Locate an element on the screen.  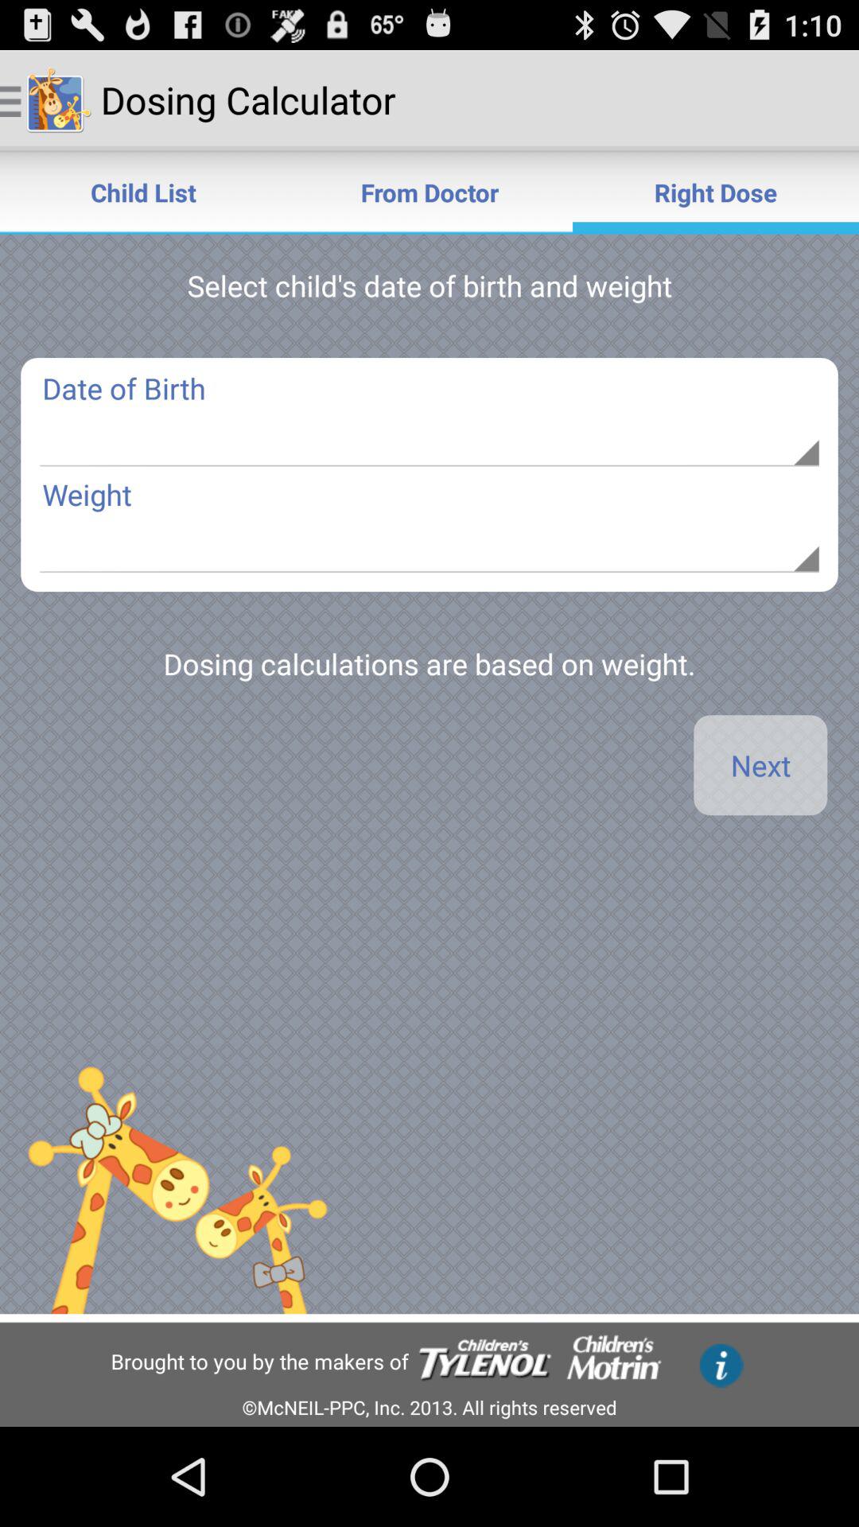
turn off item next to the from doctor icon is located at coordinates (716, 192).